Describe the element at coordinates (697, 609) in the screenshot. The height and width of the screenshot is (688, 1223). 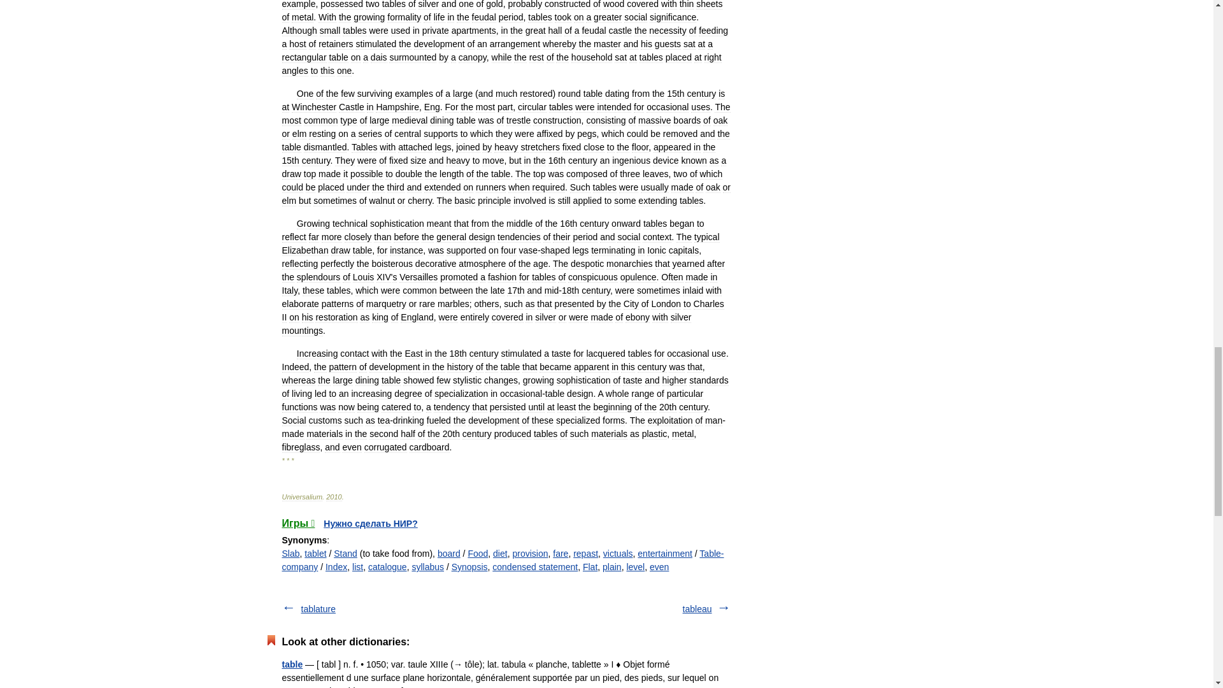
I see `tableau` at that location.